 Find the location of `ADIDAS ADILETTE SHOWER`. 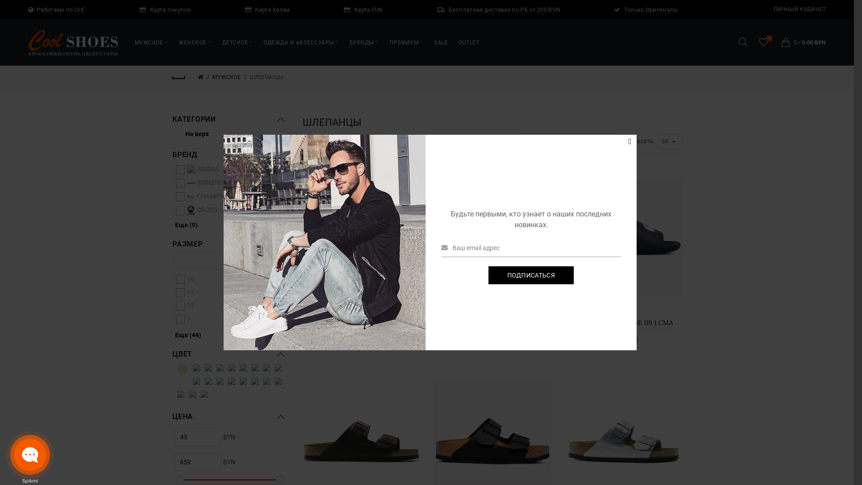

ADIDAS ADILETTE SHOWER is located at coordinates (476, 167).